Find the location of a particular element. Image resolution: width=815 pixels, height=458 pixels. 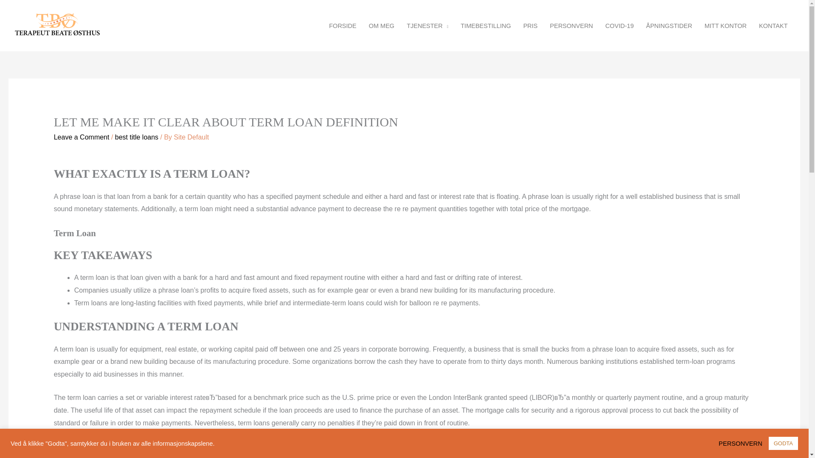

Site Default is located at coordinates (192, 137).